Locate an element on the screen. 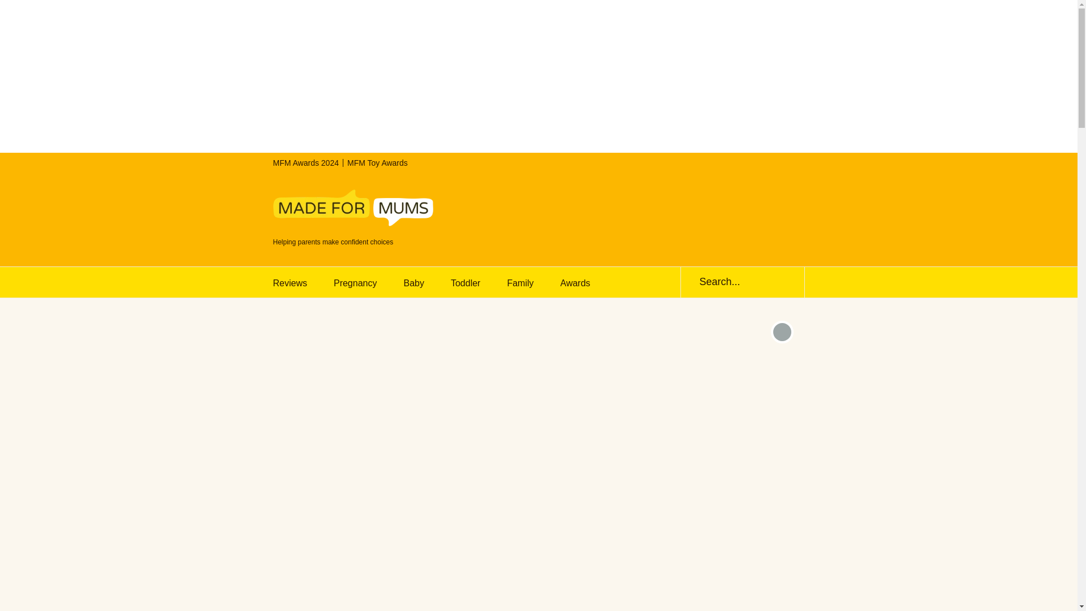  MFM Awards 2024 is located at coordinates (305, 162).